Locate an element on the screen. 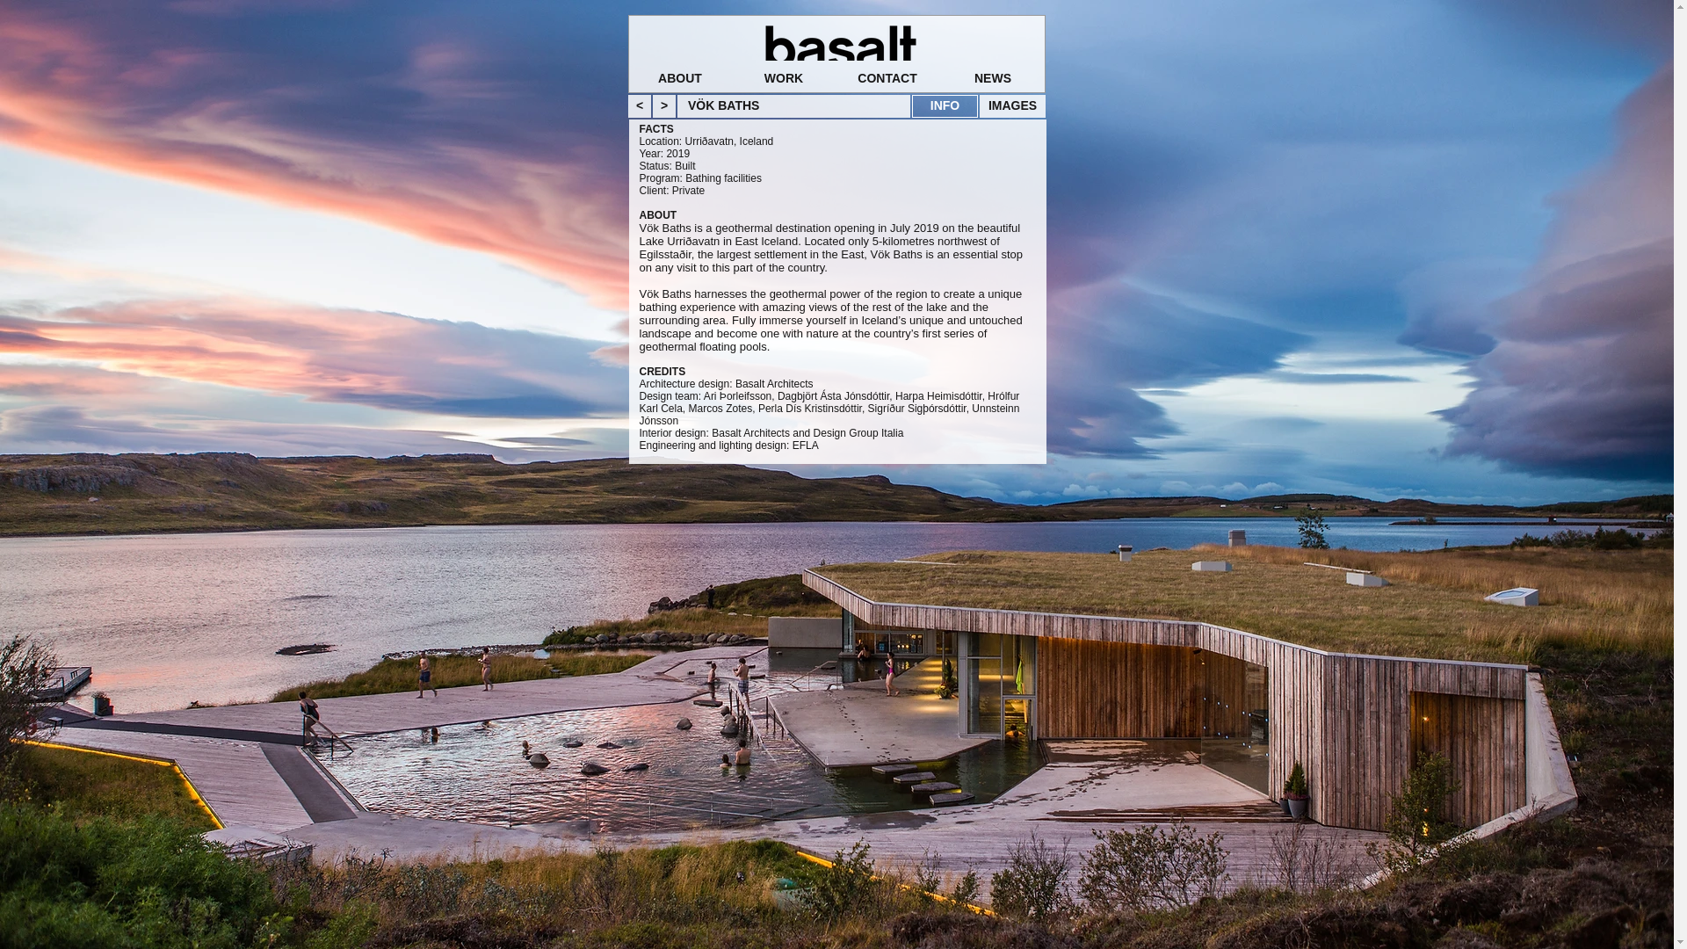  CONTACT is located at coordinates (887, 78).